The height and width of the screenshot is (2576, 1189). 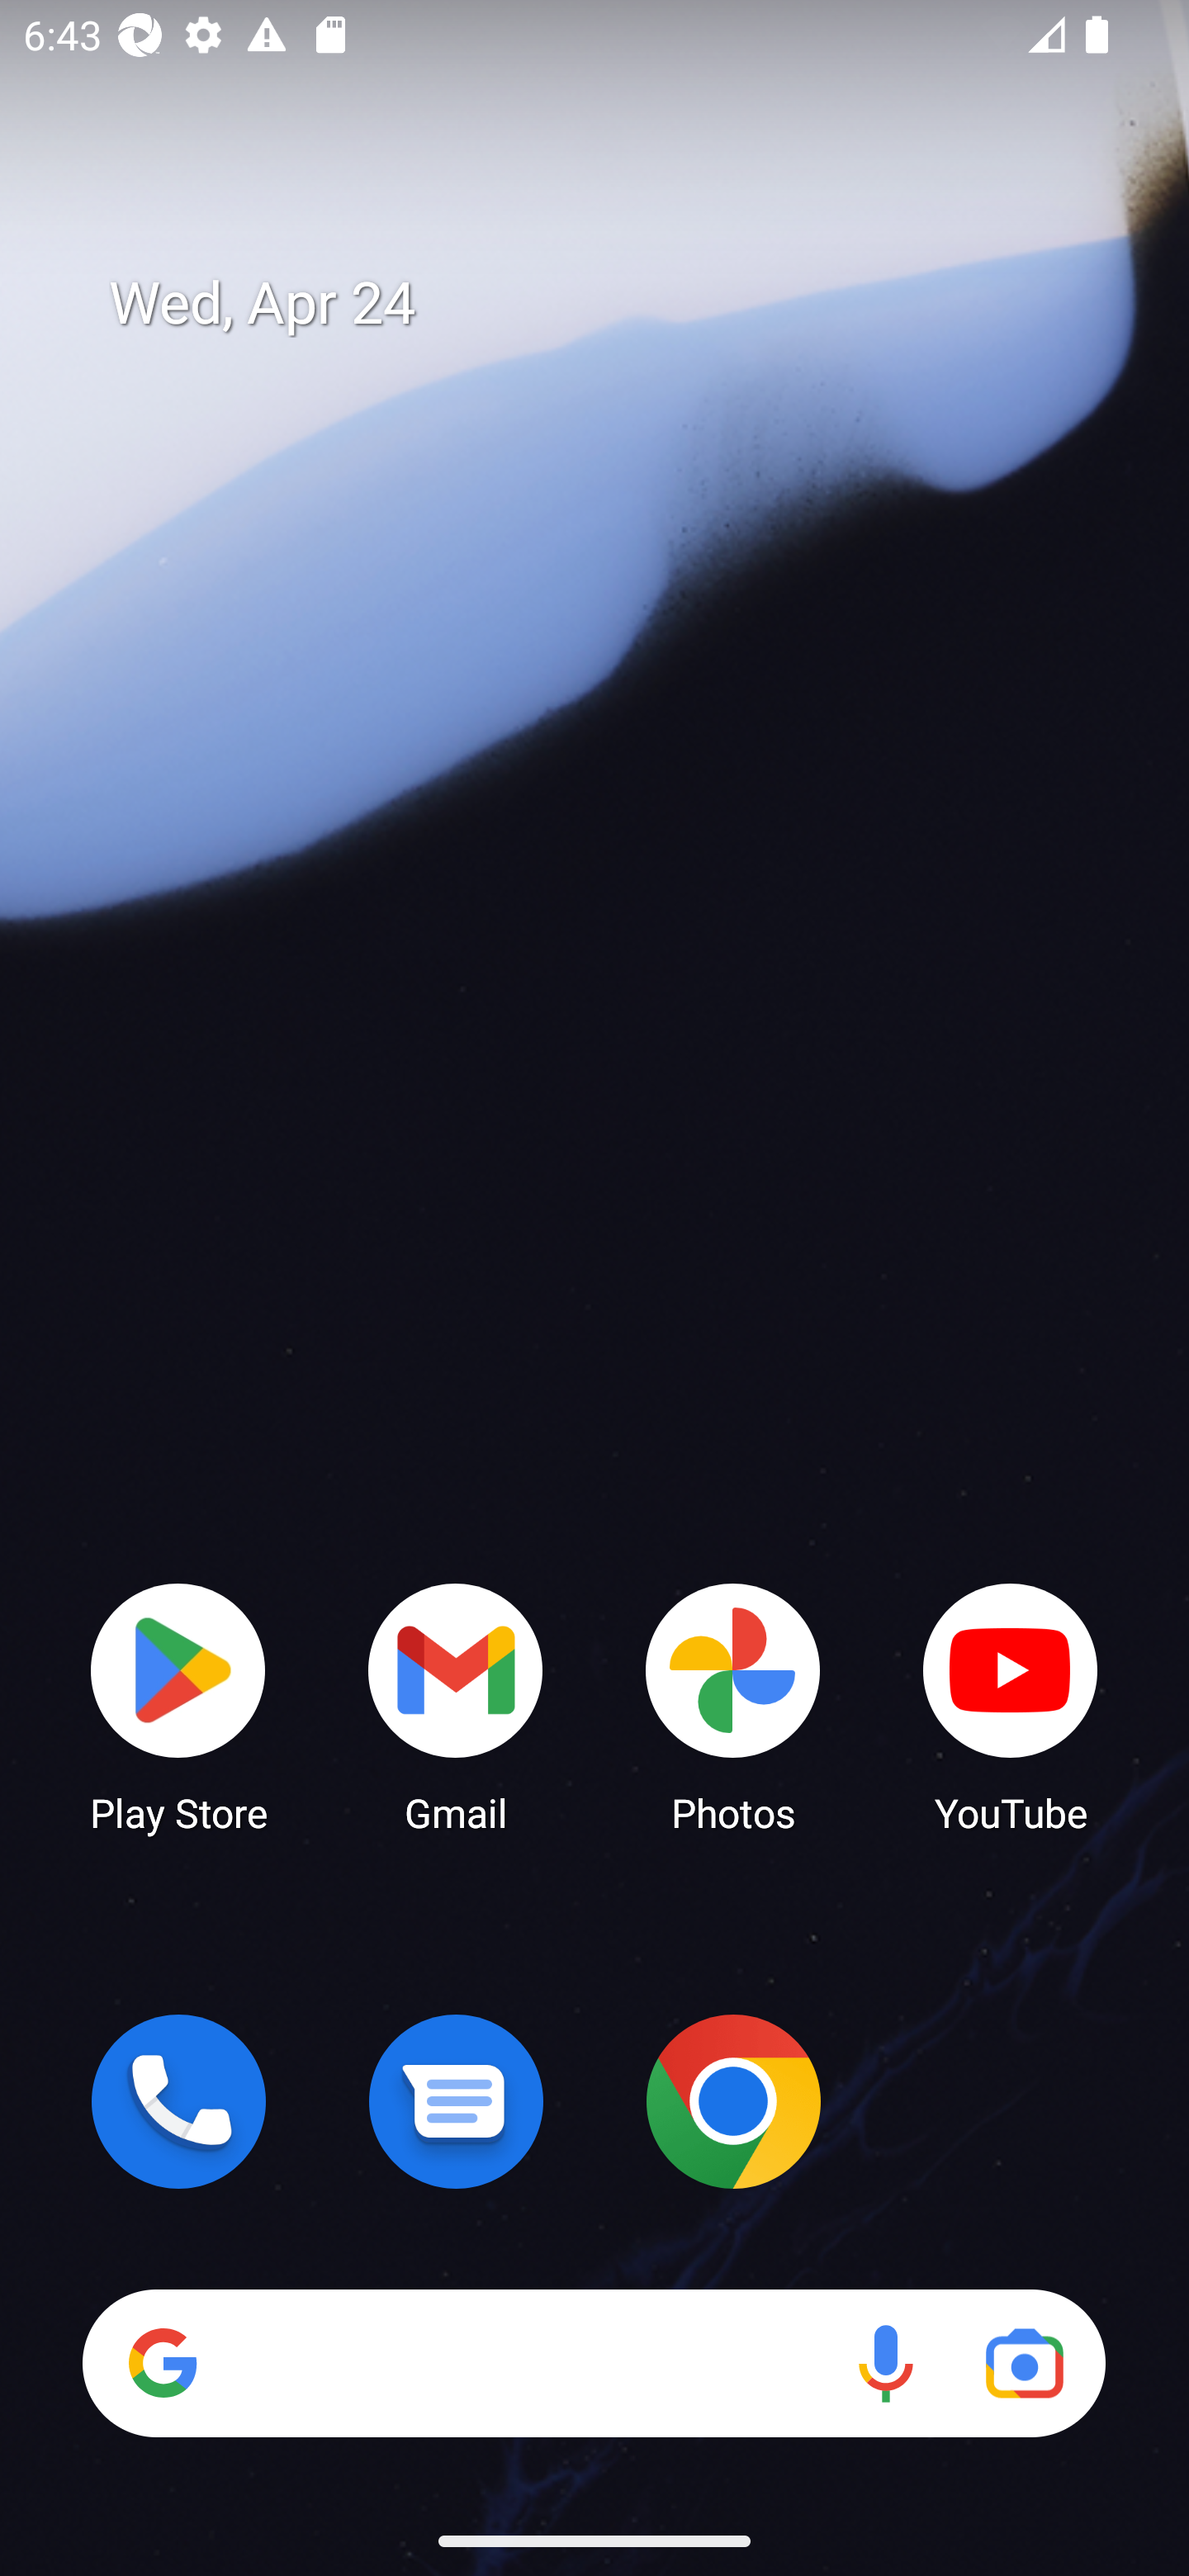 I want to click on Photos, so click(x=733, y=1706).